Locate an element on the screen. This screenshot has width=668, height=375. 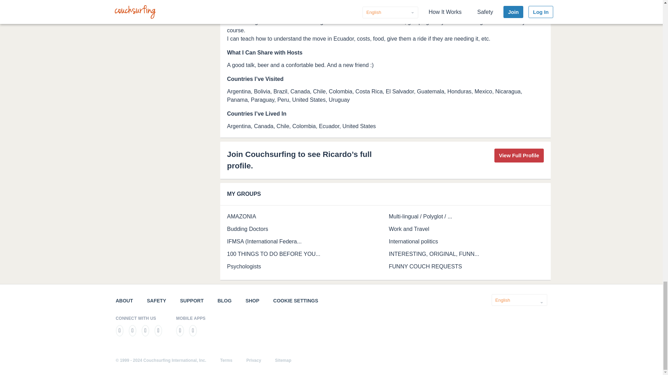
FUNNY COUCH REQUESTS is located at coordinates (425, 267).